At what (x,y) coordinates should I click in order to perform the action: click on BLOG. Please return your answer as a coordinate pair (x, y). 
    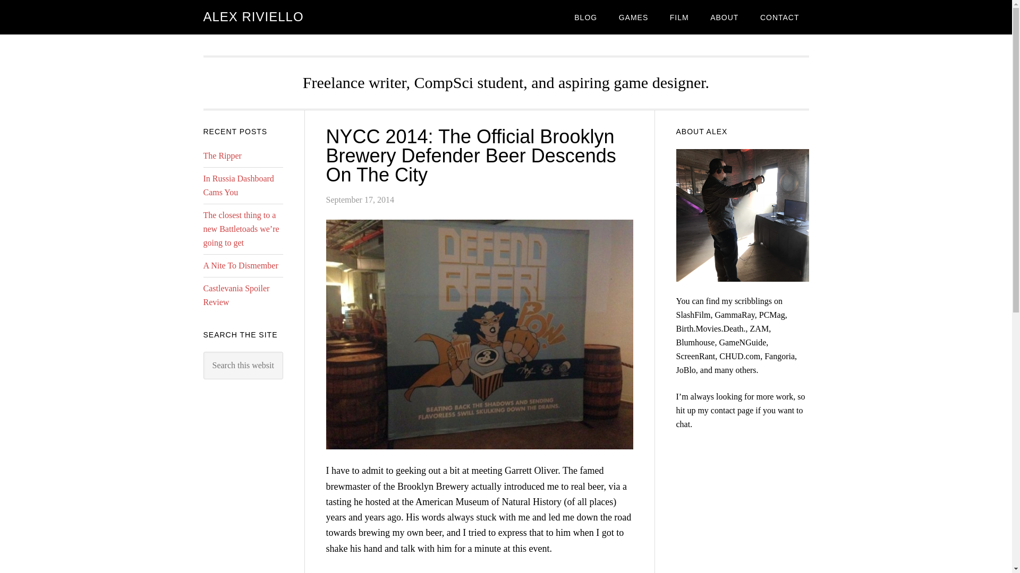
    Looking at the image, I should click on (585, 17).